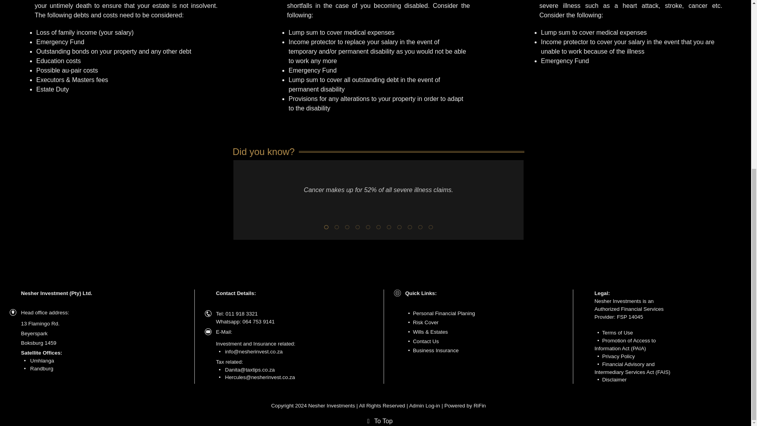 This screenshot has width=757, height=426. I want to click on RiFin, so click(479, 405).